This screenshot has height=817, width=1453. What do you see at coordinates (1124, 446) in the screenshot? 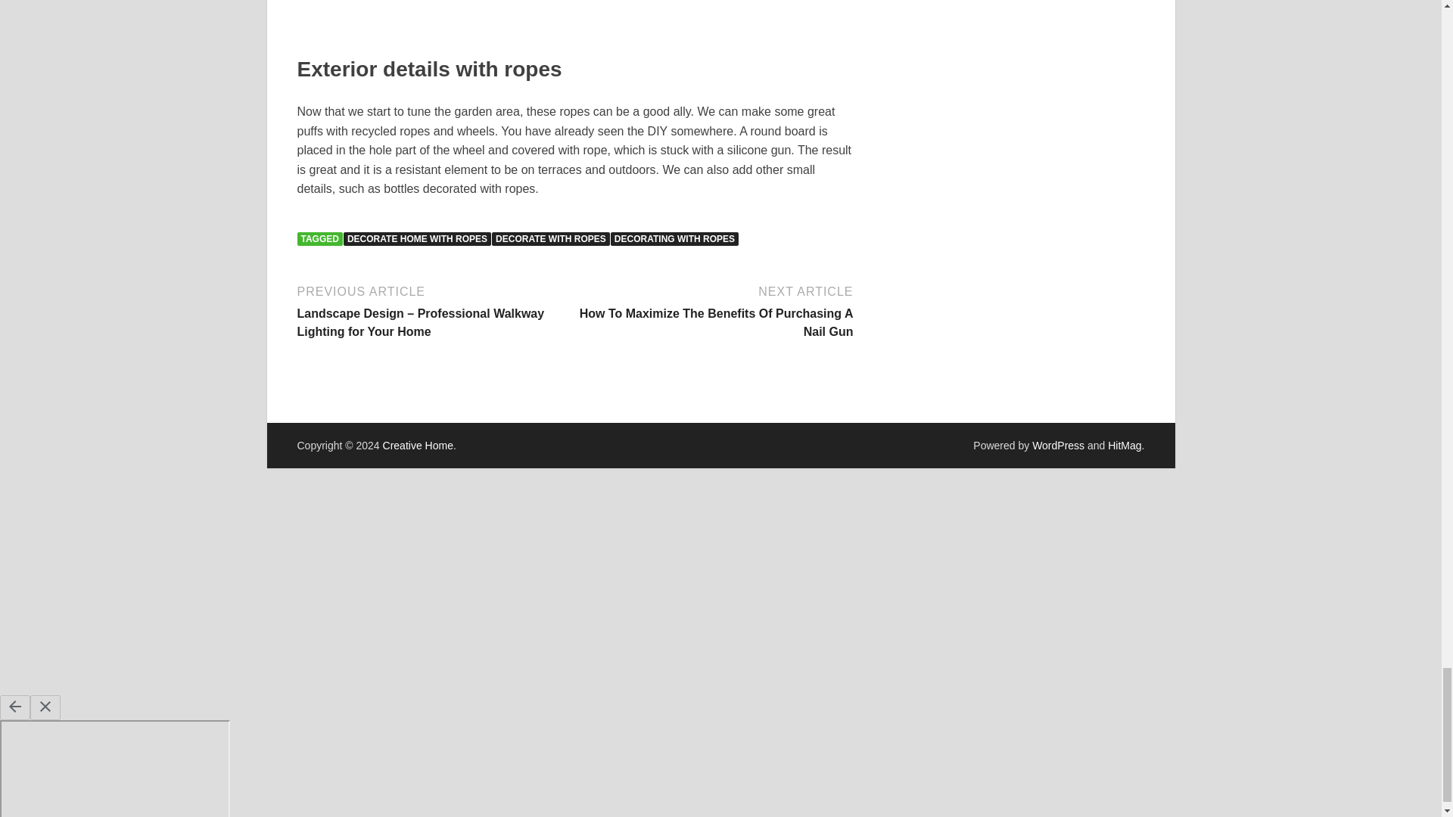
I see `HitMag WordPress Theme` at bounding box center [1124, 446].